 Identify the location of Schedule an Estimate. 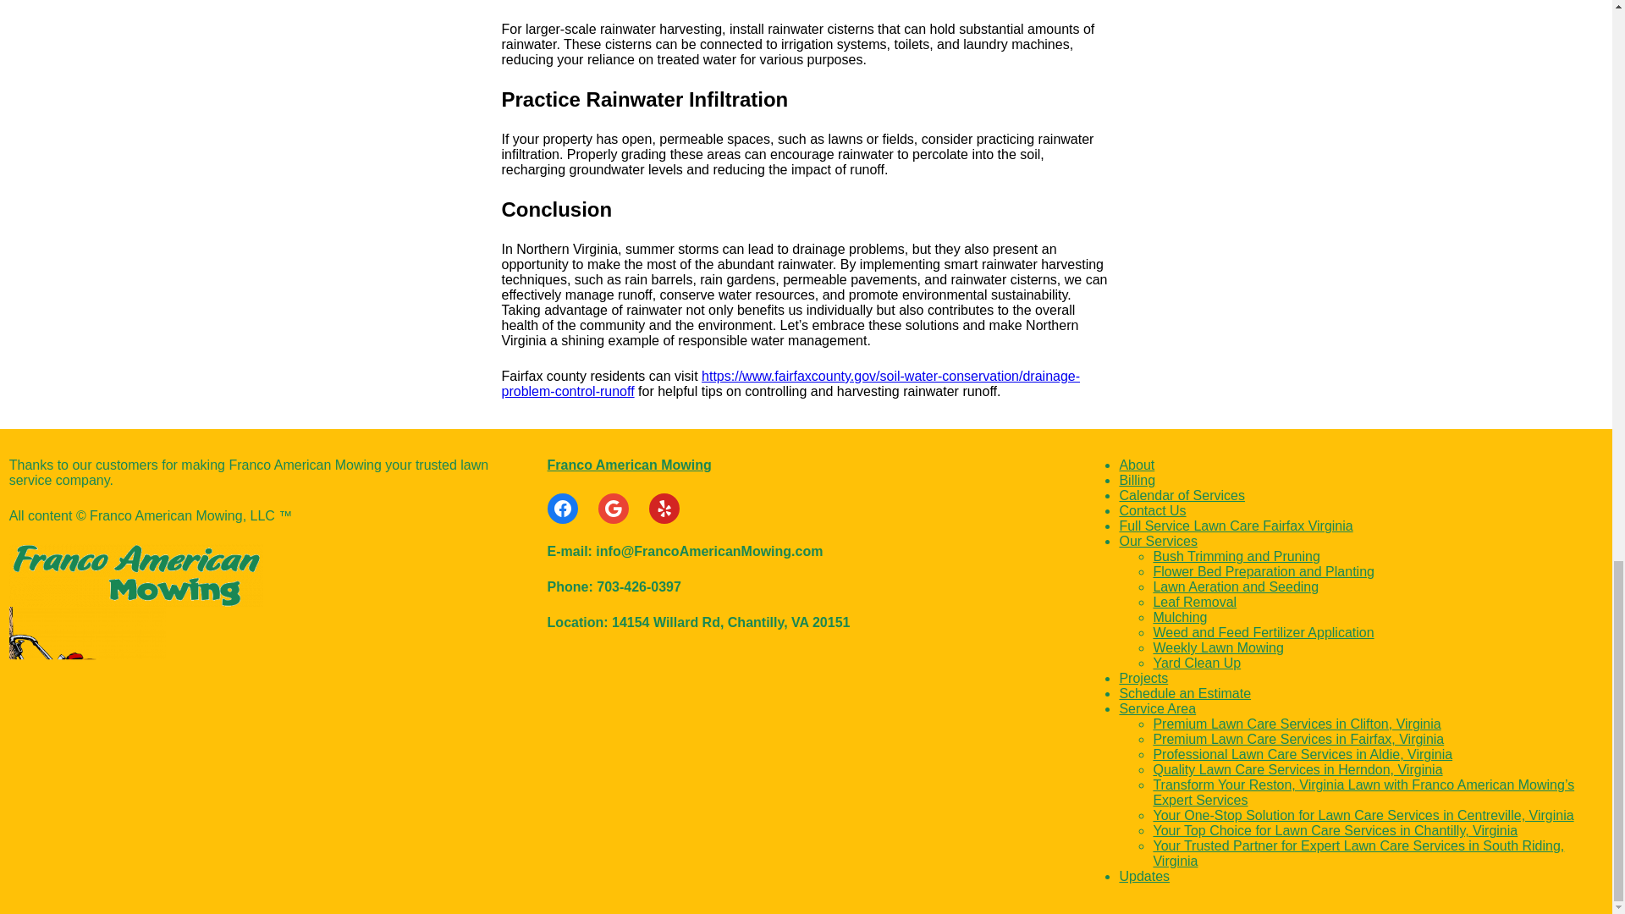
(1185, 694).